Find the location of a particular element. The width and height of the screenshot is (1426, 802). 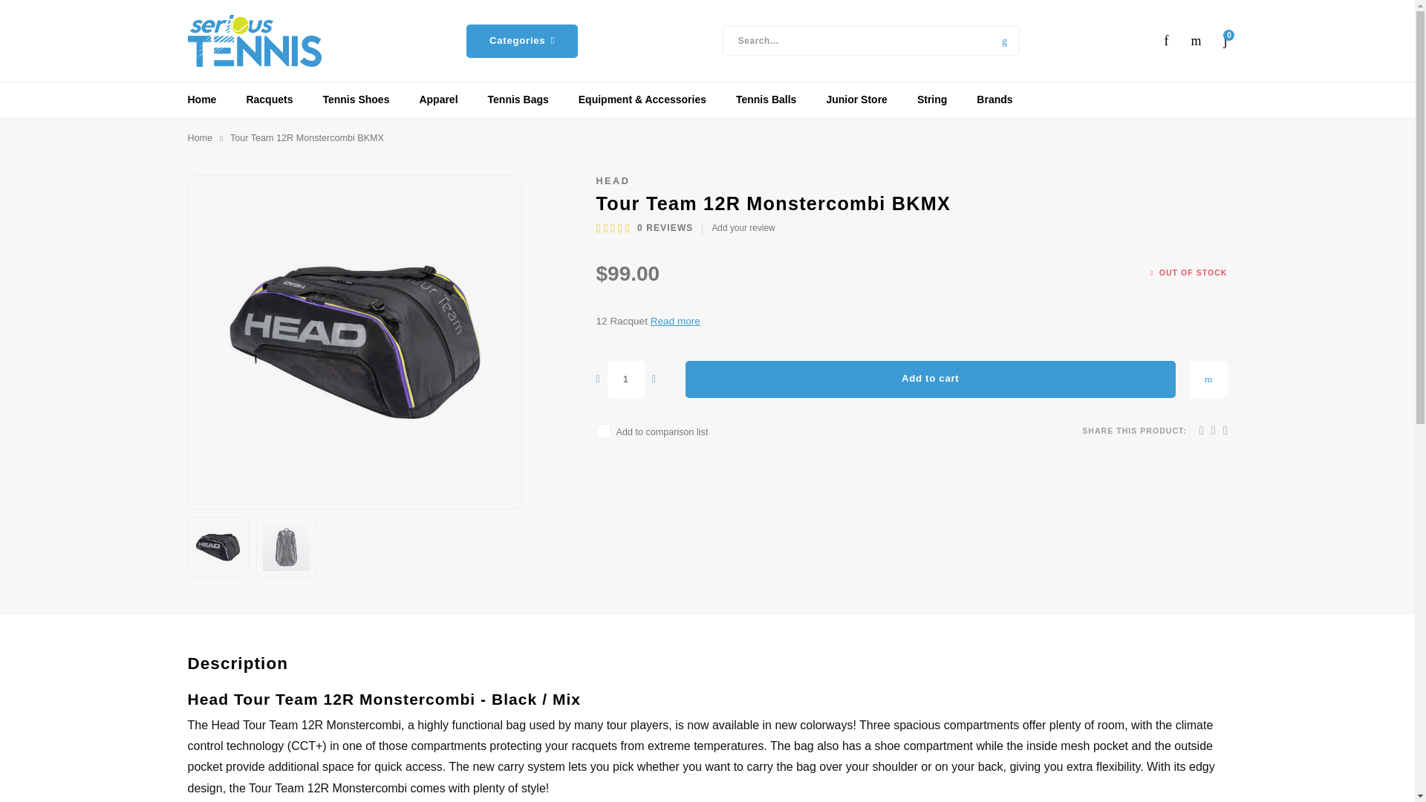

Head Tour Team 12R Monstercombi BKMX is located at coordinates (218, 547).